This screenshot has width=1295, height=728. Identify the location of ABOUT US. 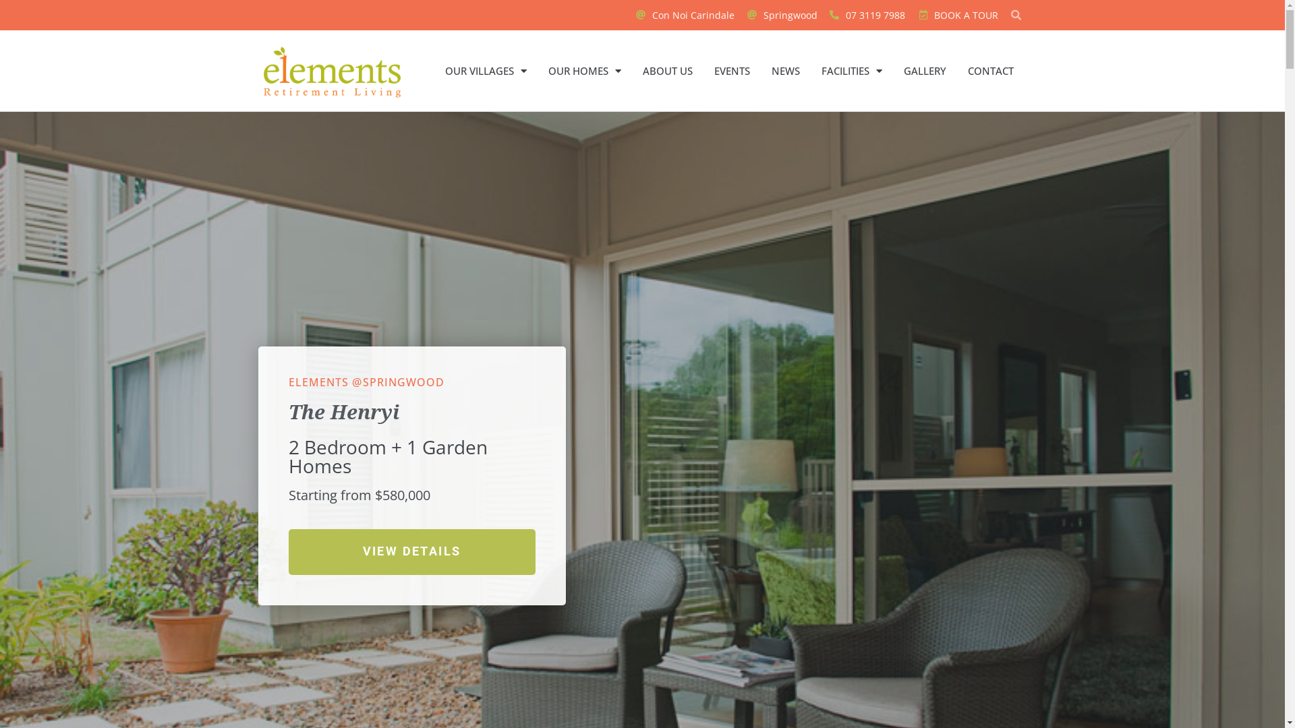
(668, 71).